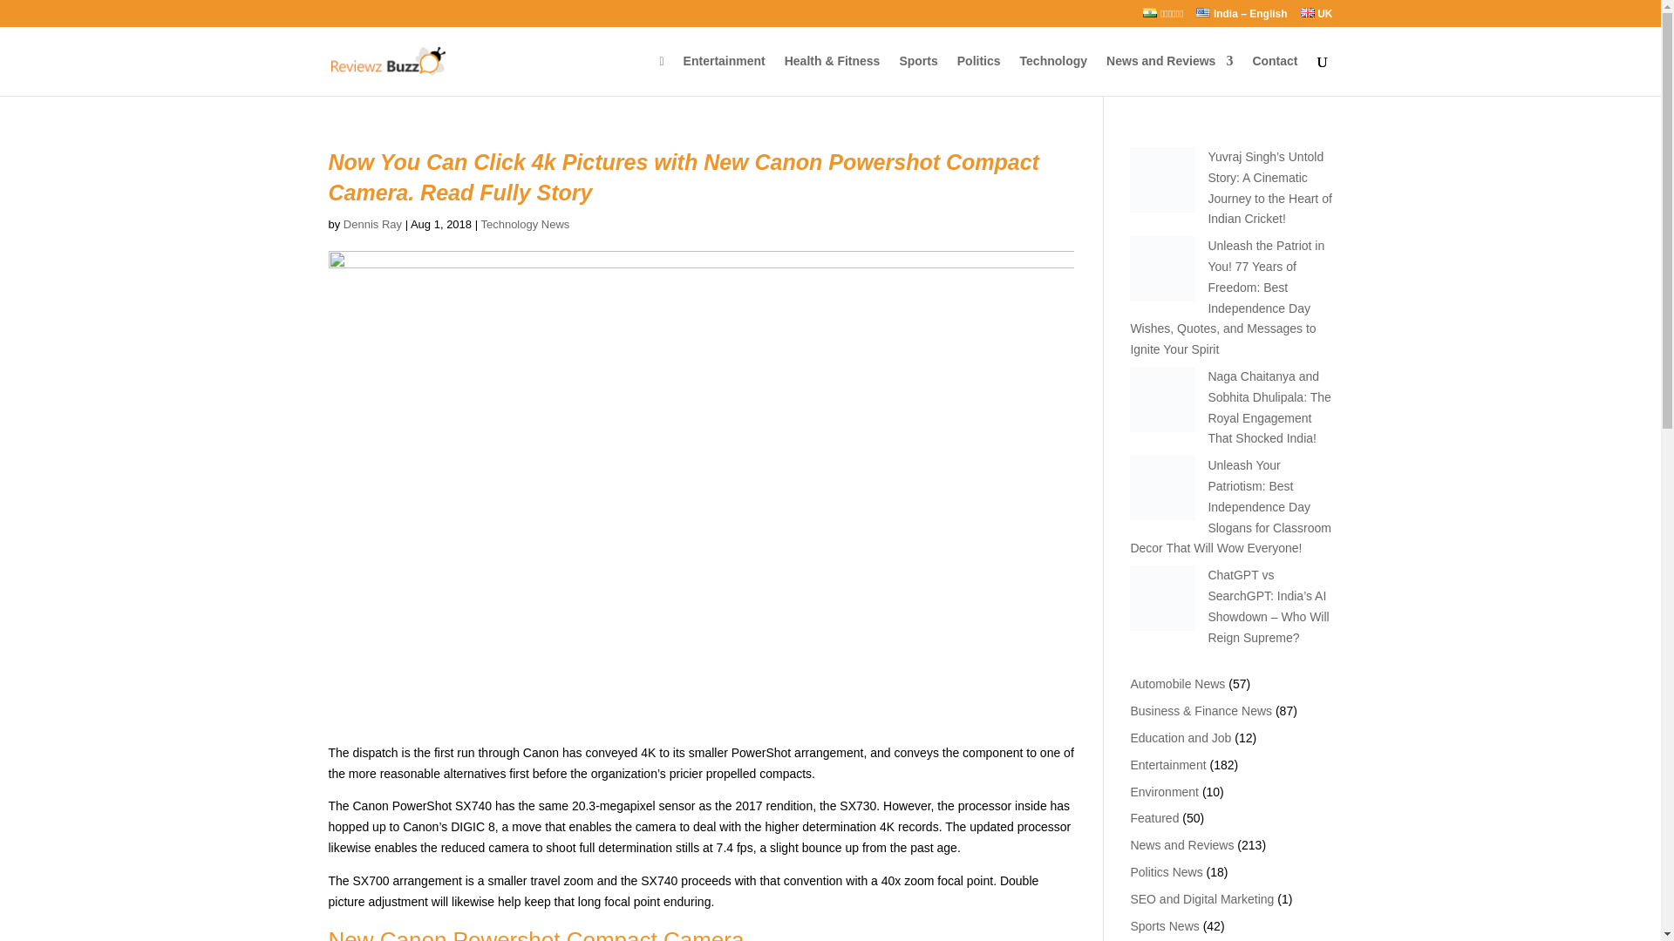  Describe the element at coordinates (1053, 75) in the screenshot. I see `Technology` at that location.